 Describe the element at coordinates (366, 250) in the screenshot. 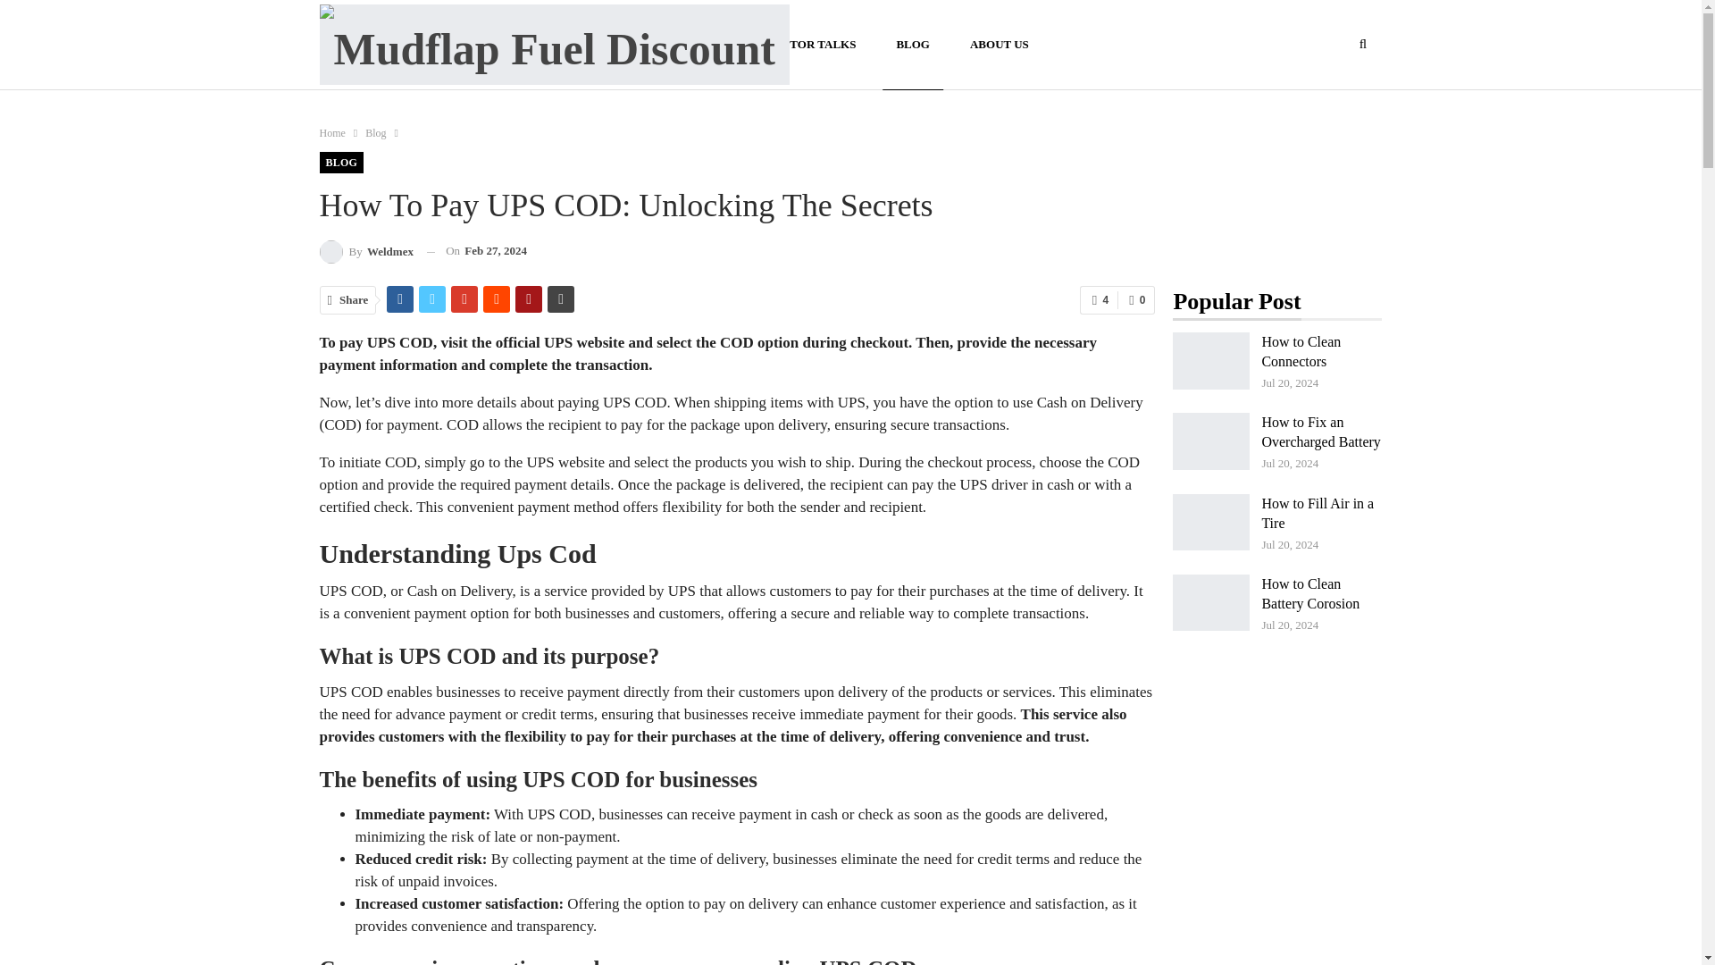

I see `By Weldmex` at that location.